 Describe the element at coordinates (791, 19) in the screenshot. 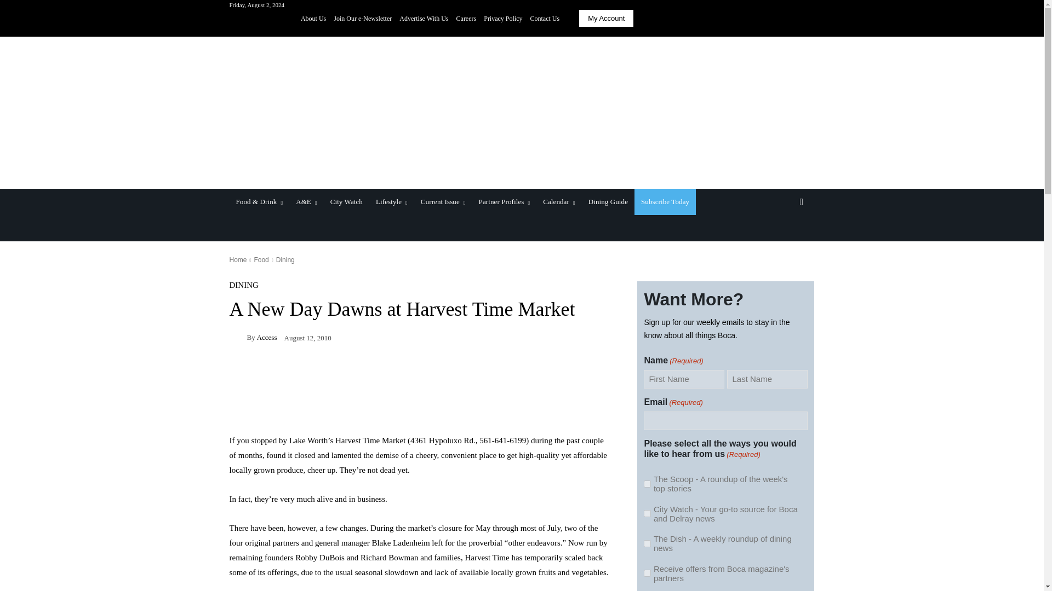

I see `Pinterest` at that location.